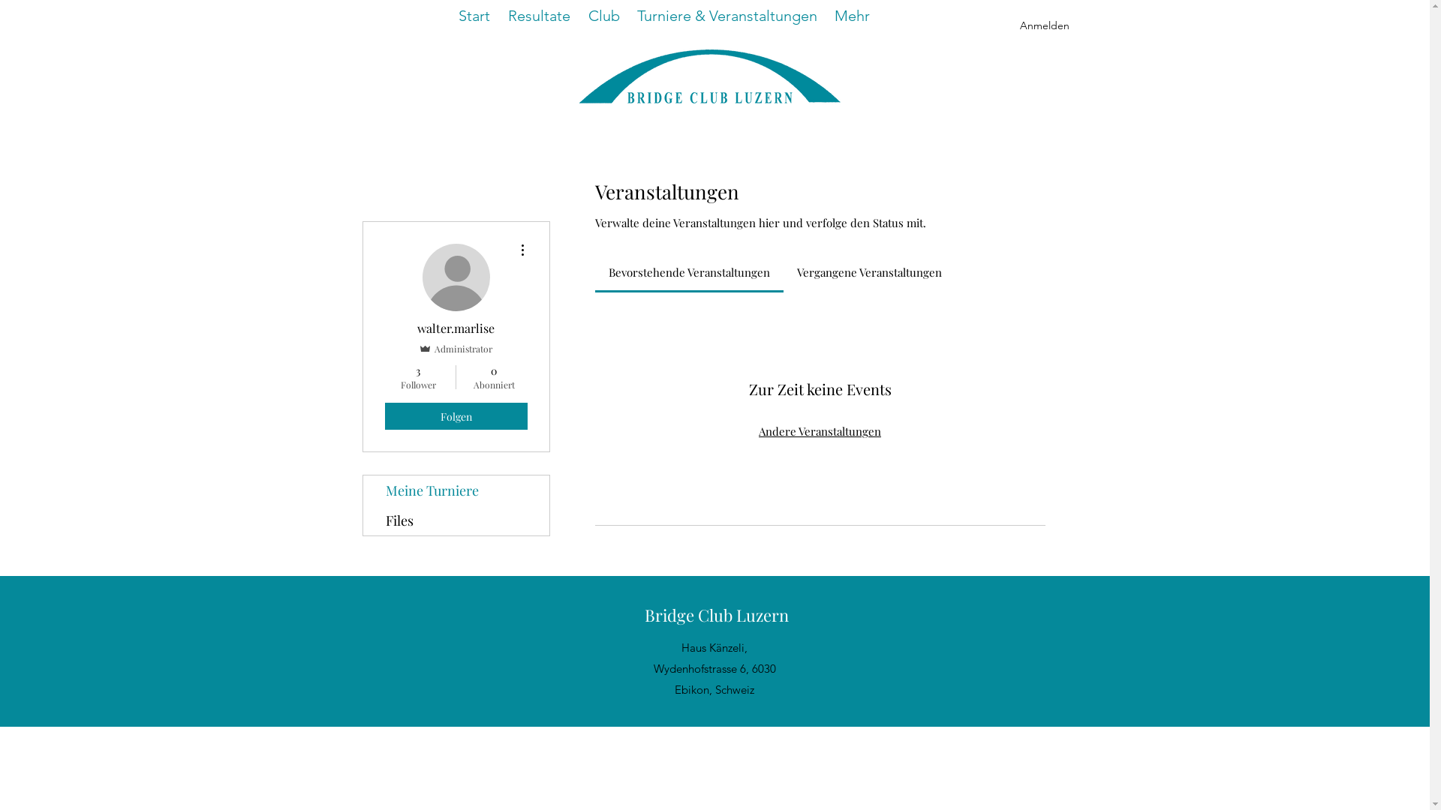  What do you see at coordinates (1044, 25) in the screenshot?
I see `Anmelden` at bounding box center [1044, 25].